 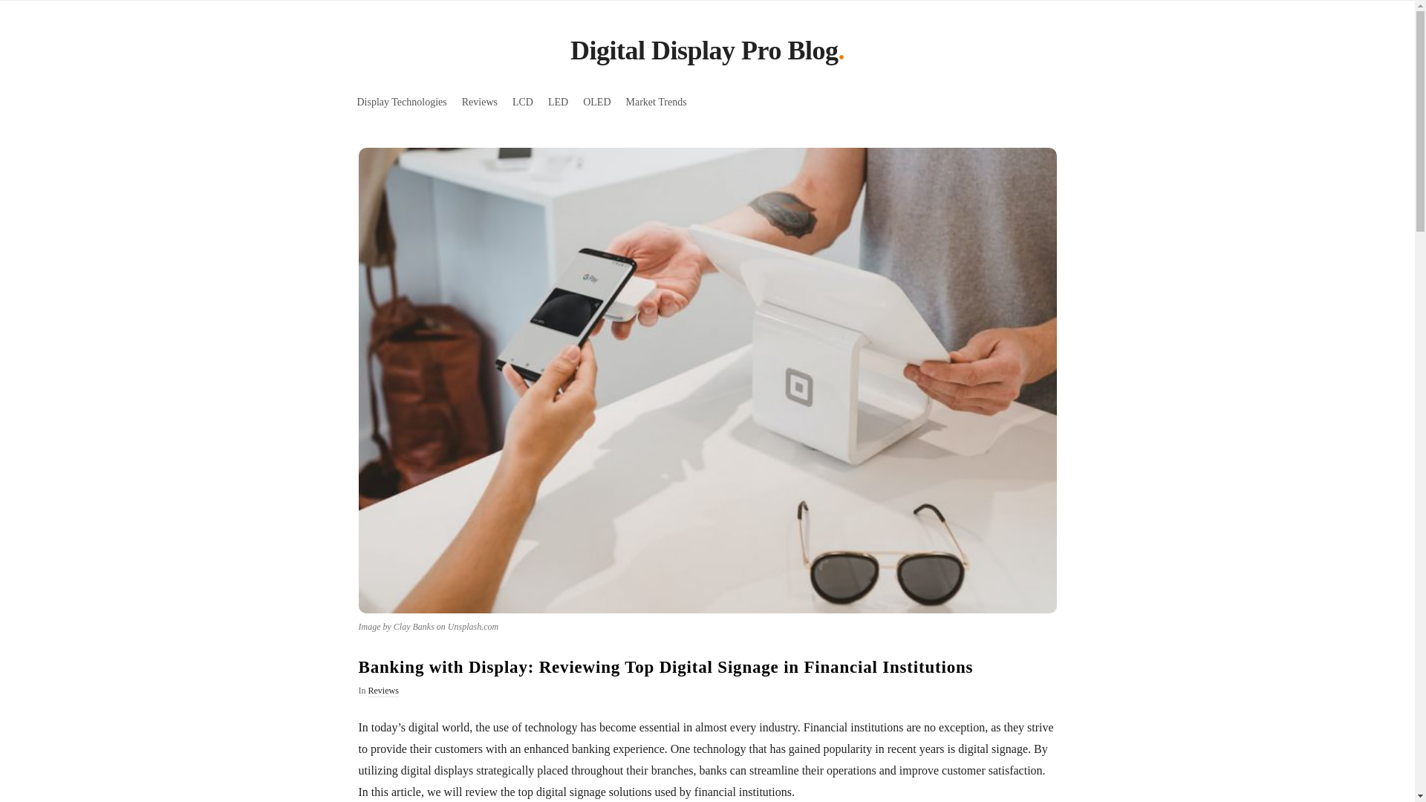 I want to click on LED, so click(x=558, y=101).